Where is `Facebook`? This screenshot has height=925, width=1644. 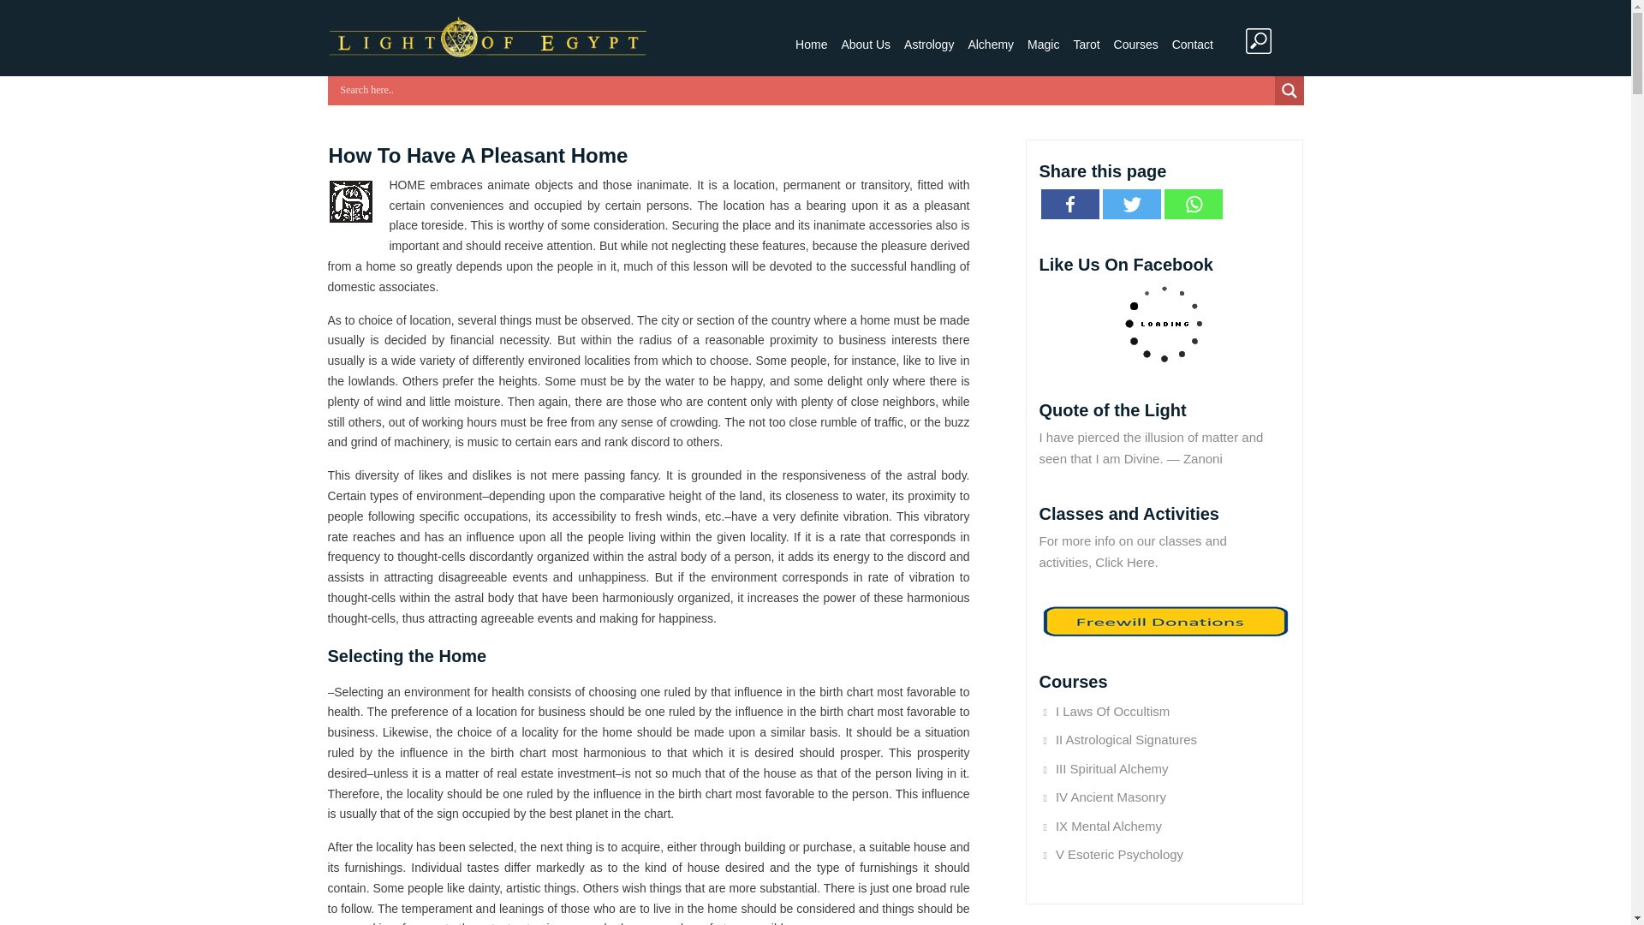
Facebook is located at coordinates (1070, 203).